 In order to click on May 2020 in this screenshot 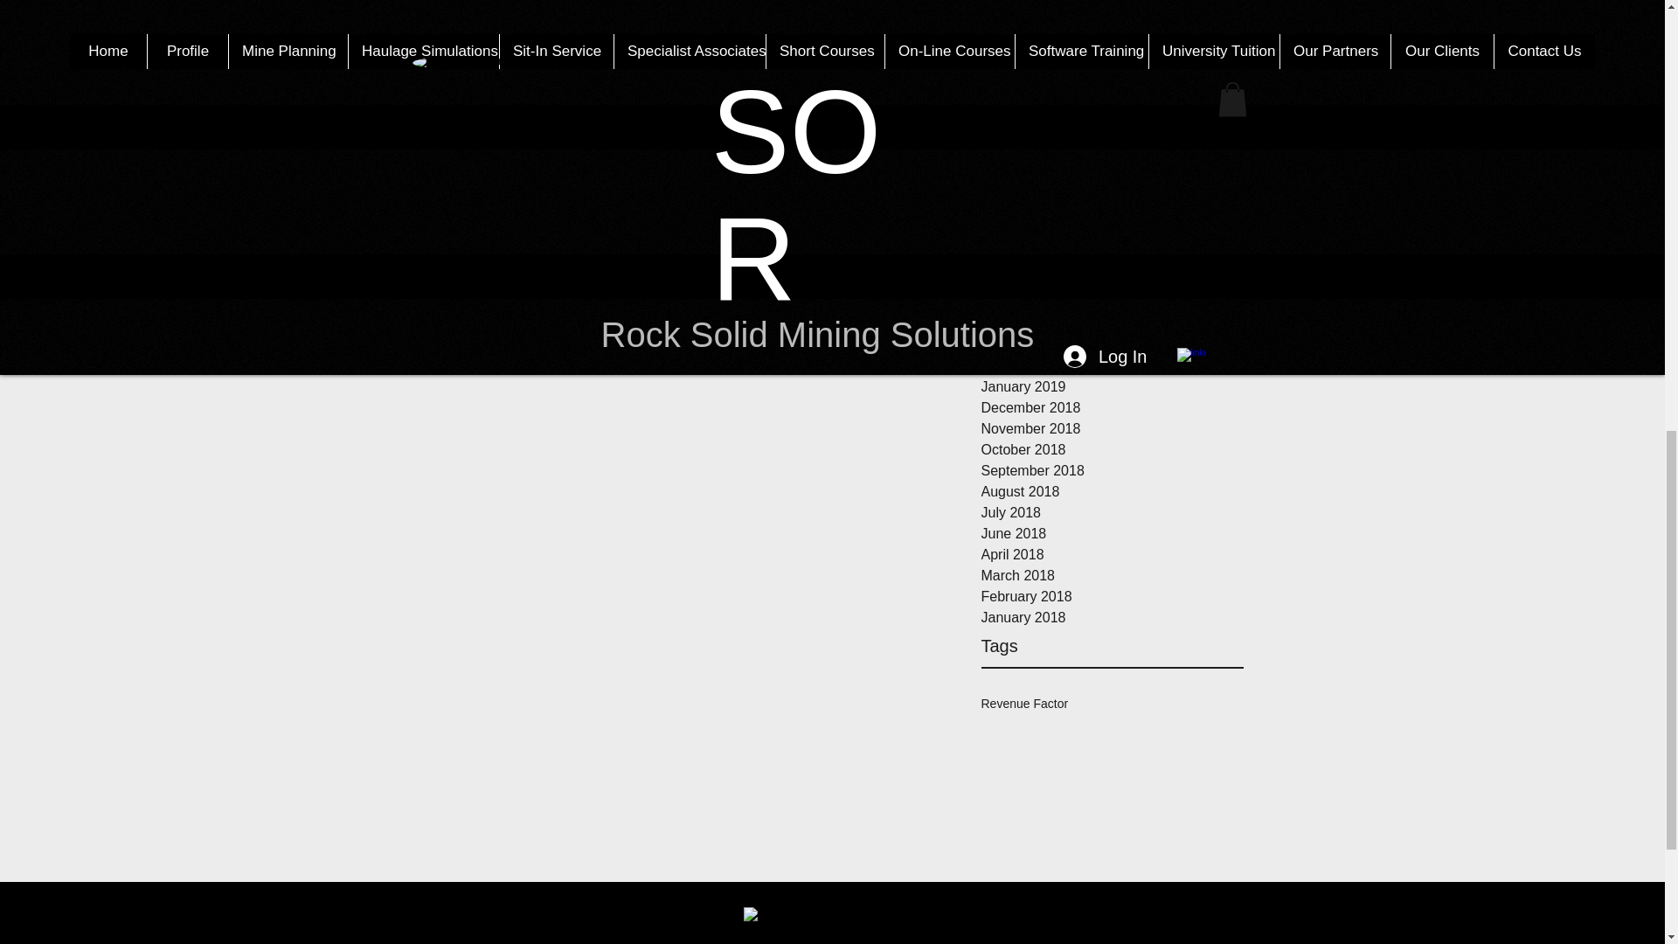, I will do `click(1112, 52)`.